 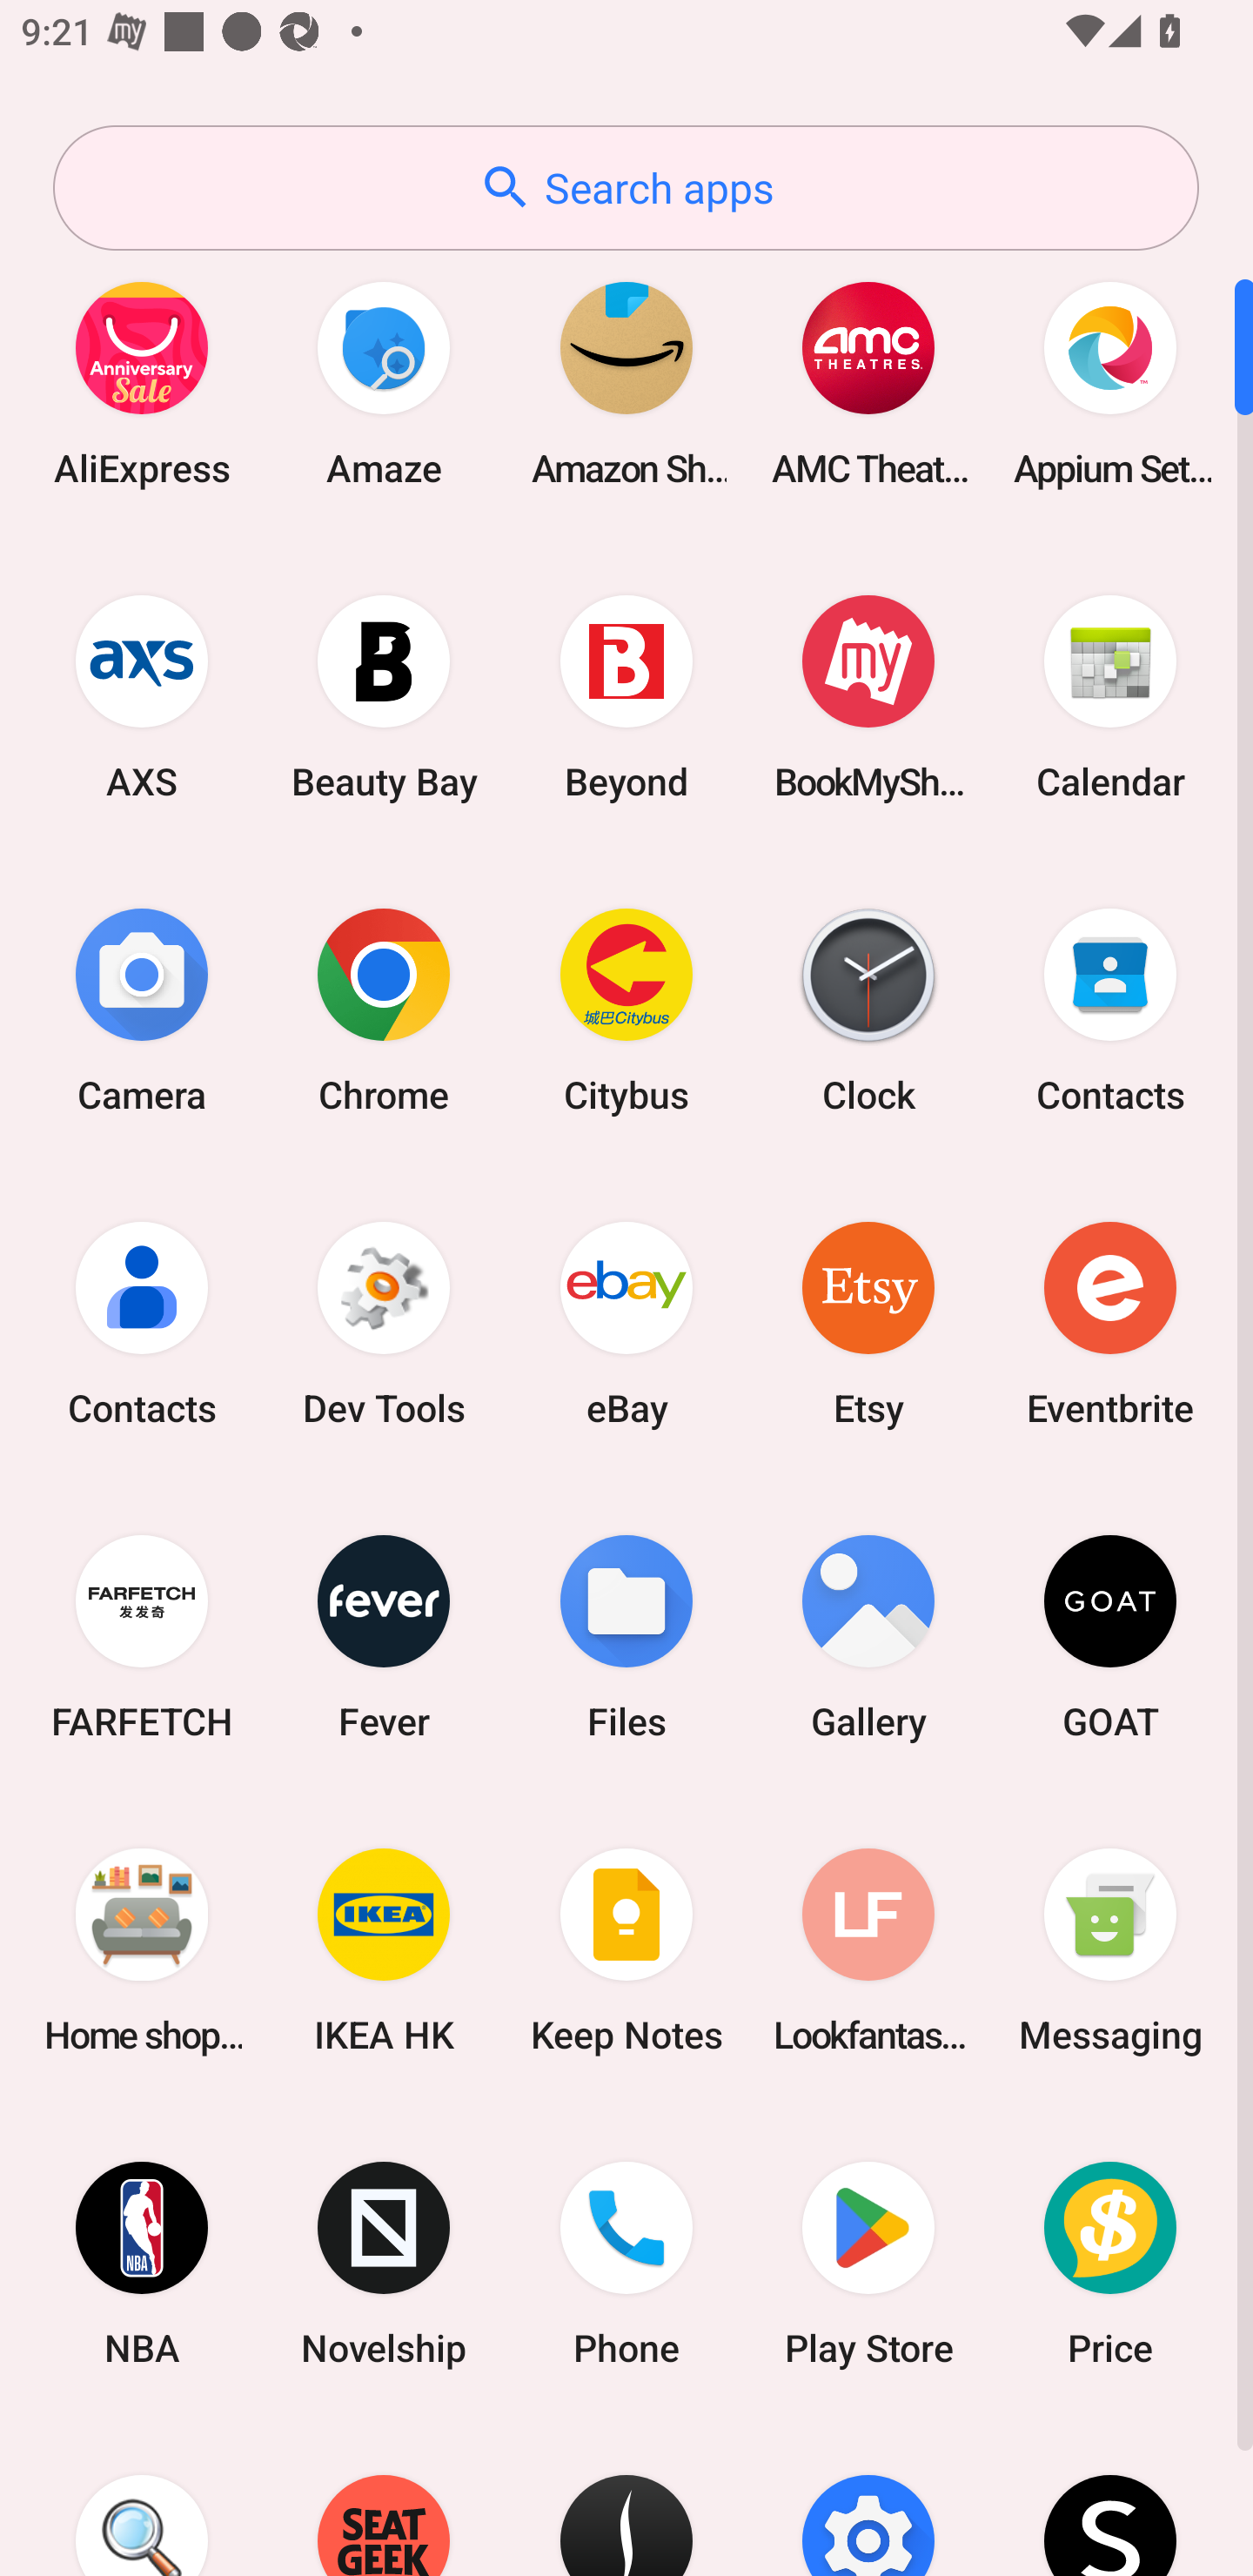 What do you see at coordinates (868, 2264) in the screenshot?
I see `Play Store` at bounding box center [868, 2264].